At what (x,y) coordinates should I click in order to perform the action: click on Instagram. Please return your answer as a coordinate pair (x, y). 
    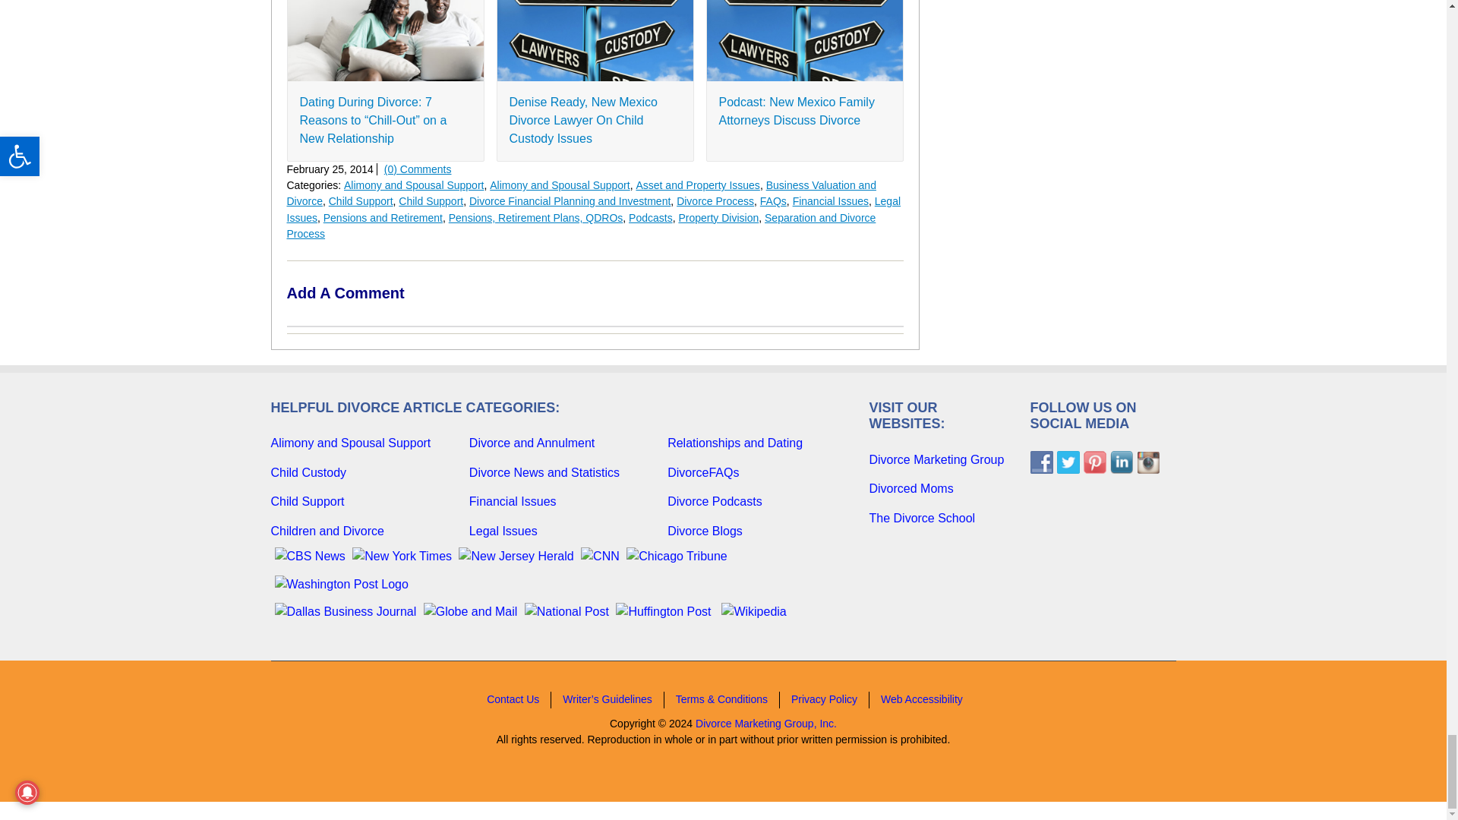
    Looking at the image, I should click on (1147, 462).